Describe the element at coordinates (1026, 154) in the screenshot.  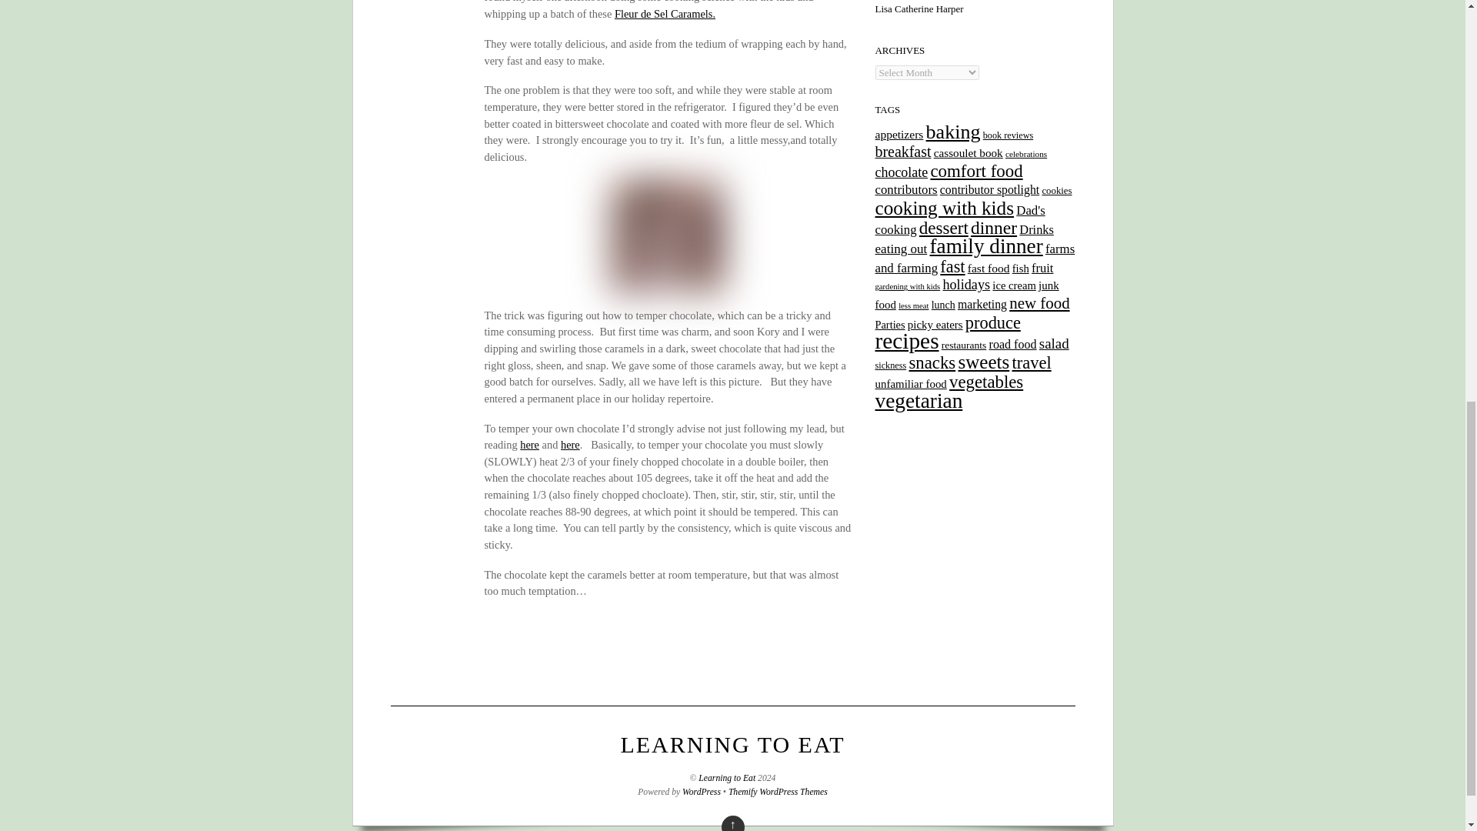
I see `celebrations` at that location.